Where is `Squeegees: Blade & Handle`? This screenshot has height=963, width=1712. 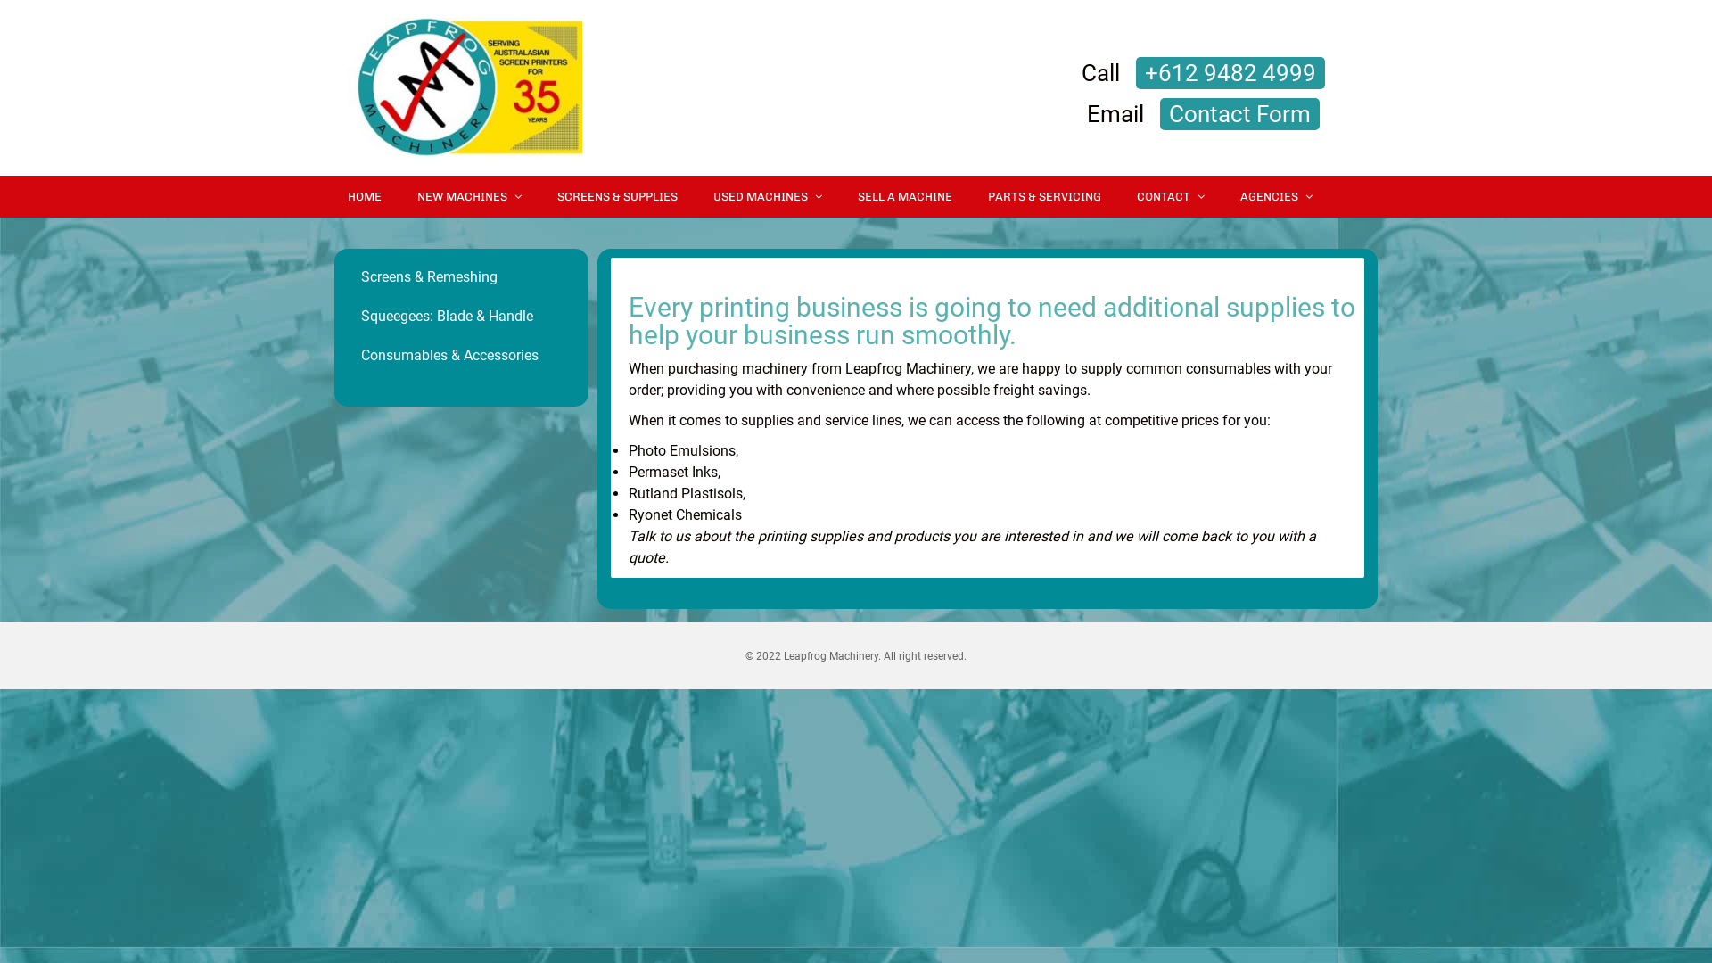 Squeegees: Blade & Handle is located at coordinates (462, 317).